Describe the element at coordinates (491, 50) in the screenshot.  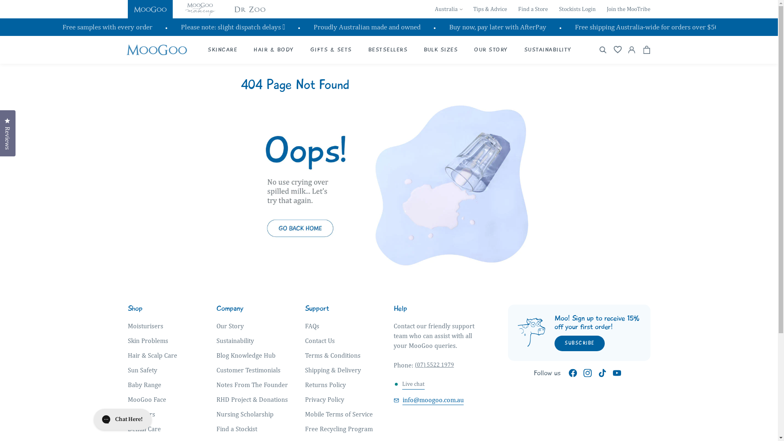
I see `OUR STORY` at that location.